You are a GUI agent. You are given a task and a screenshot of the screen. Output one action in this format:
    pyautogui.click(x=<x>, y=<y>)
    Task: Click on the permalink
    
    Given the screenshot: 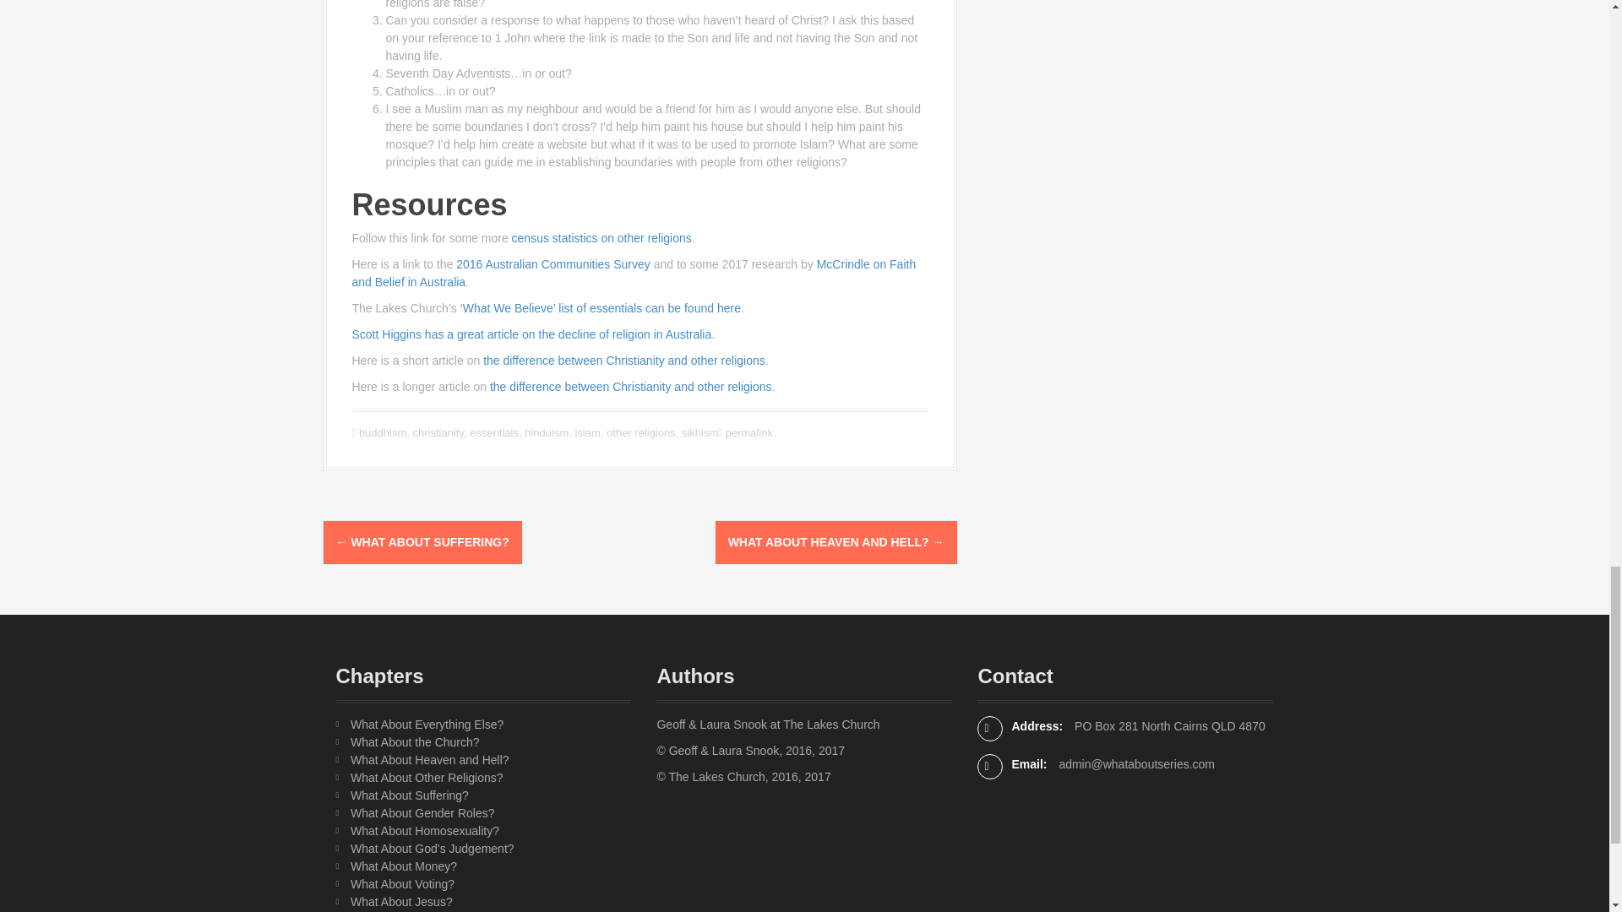 What is the action you would take?
    pyautogui.click(x=747, y=432)
    